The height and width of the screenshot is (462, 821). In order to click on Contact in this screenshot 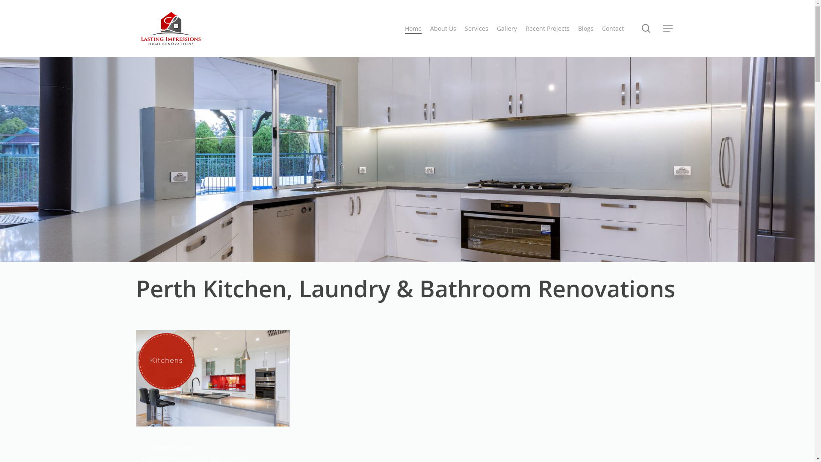, I will do `click(613, 28)`.